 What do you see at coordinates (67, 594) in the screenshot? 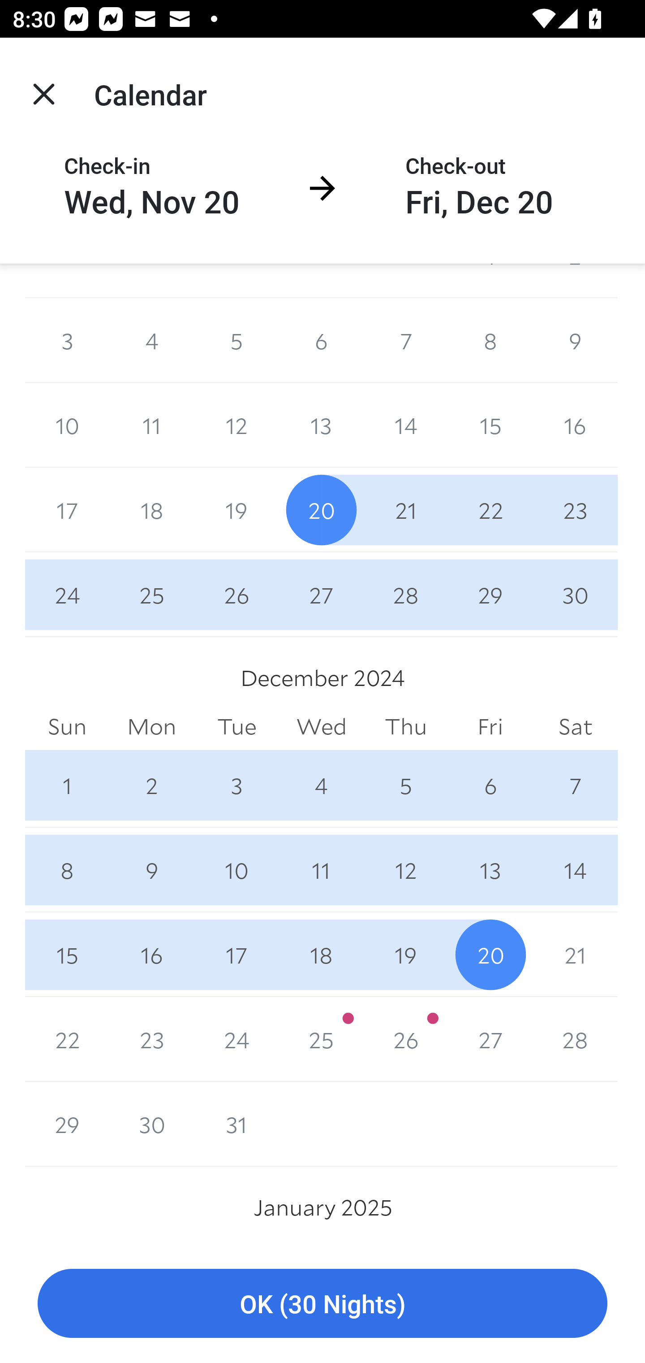
I see `24 24 November 2024` at bounding box center [67, 594].